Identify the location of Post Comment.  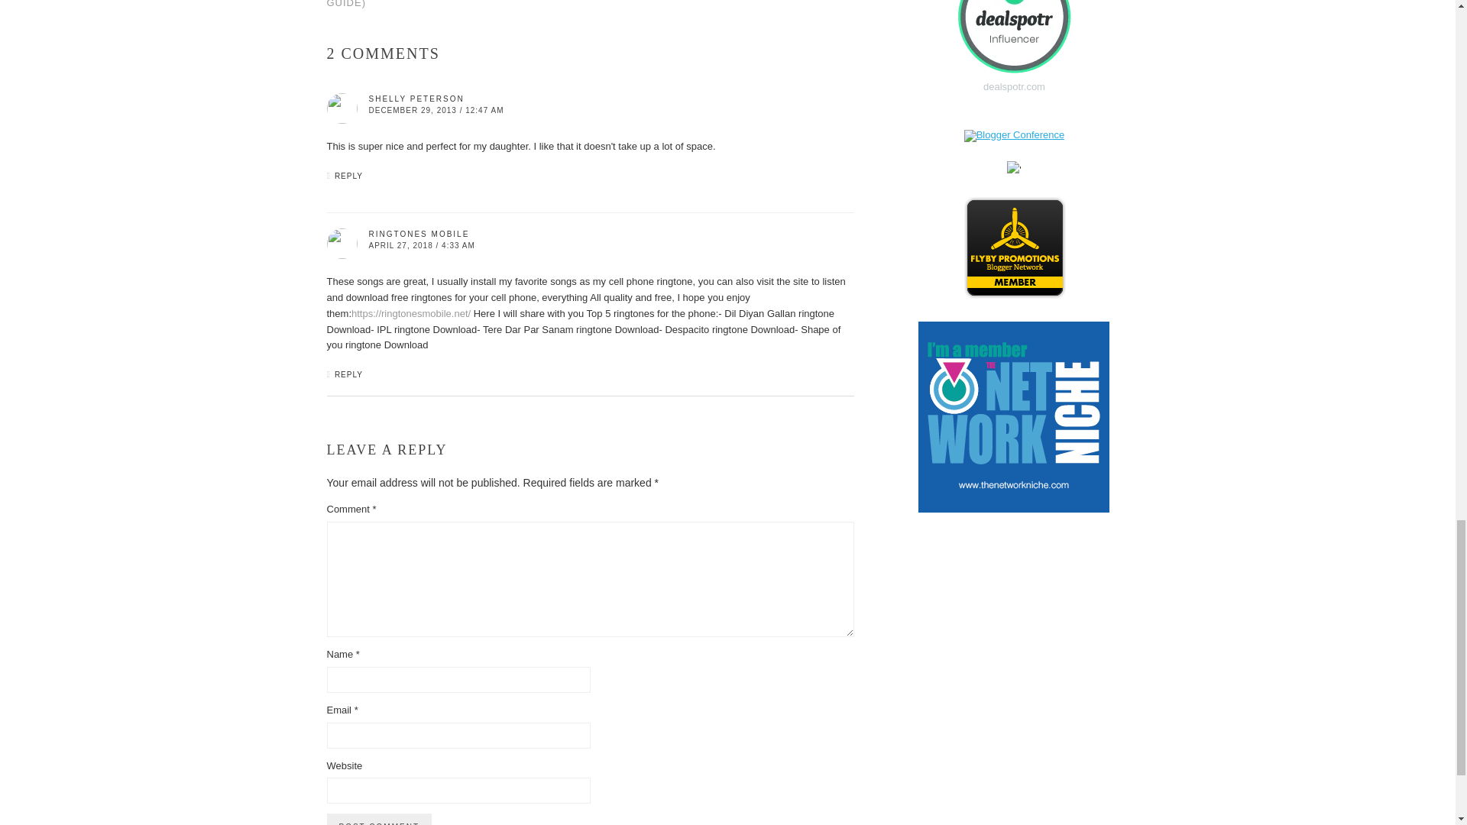
(379, 819).